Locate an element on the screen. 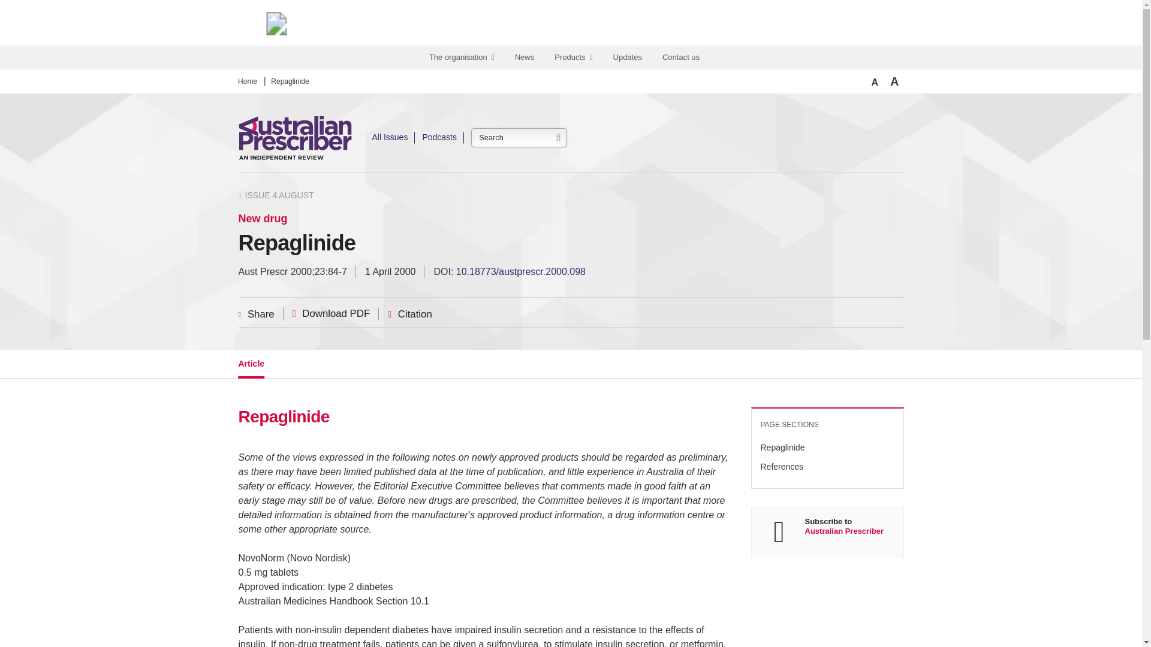 Image resolution: width=1151 pixels, height=647 pixels. Repaglinide is located at coordinates (290, 81).